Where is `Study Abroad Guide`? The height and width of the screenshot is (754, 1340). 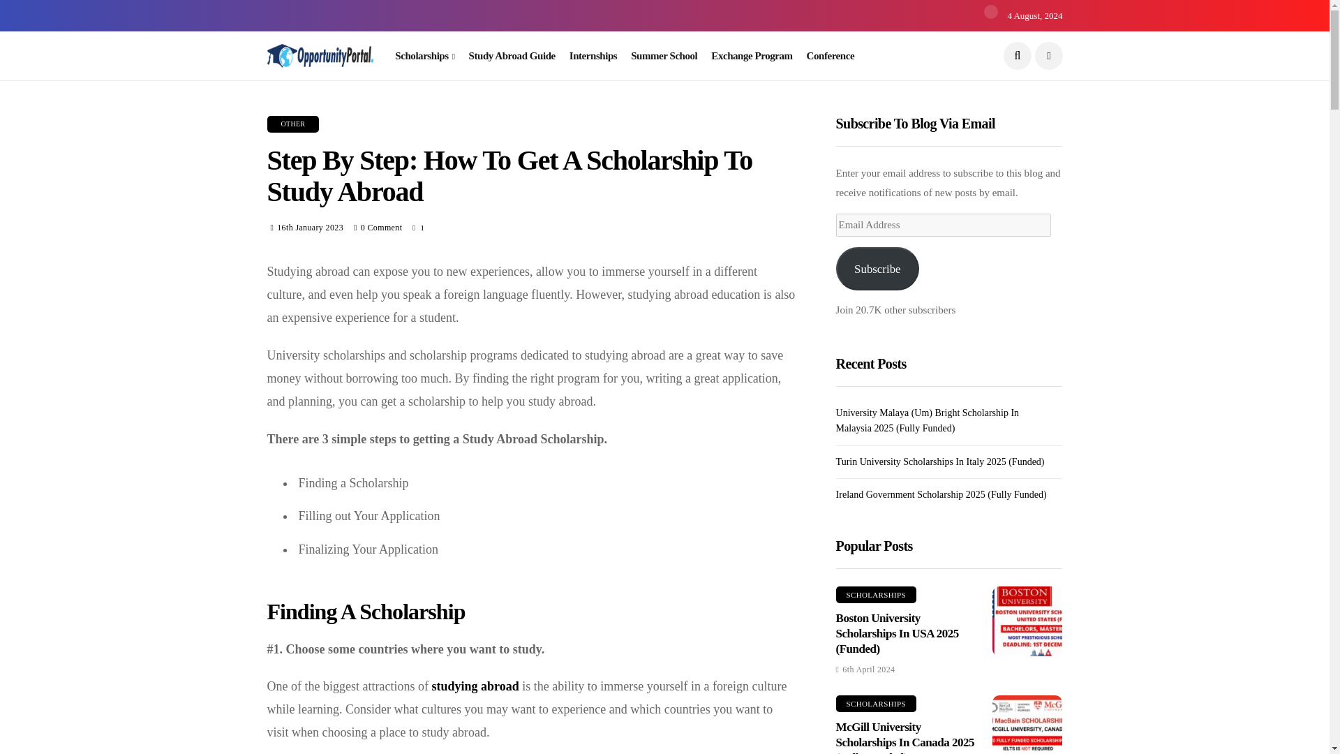
Study Abroad Guide is located at coordinates (512, 56).